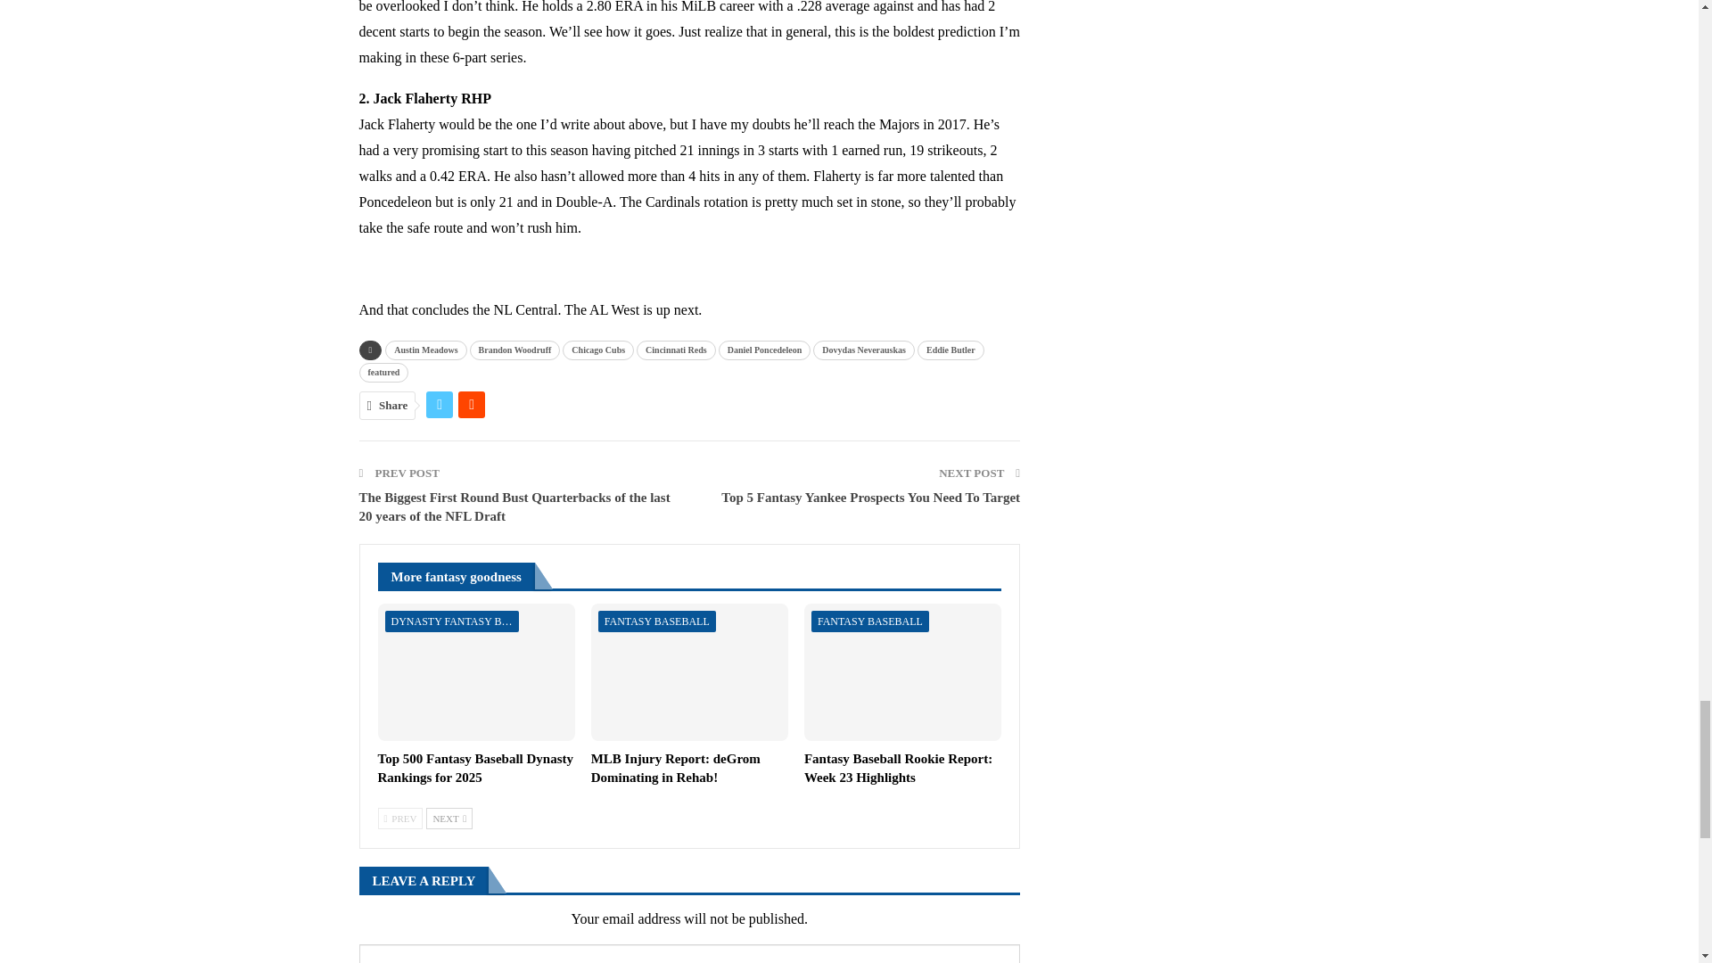 This screenshot has width=1712, height=963. Describe the element at coordinates (688, 672) in the screenshot. I see `MLB Injury Report: deGrom Dominating in Rehab!` at that location.